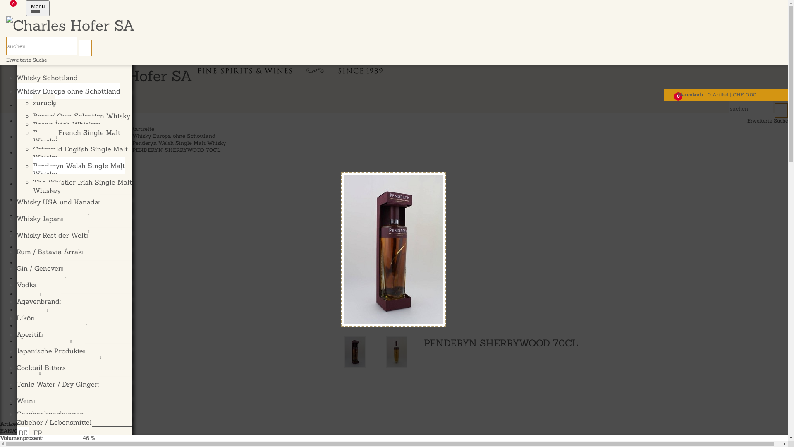 This screenshot has height=447, width=794. Describe the element at coordinates (32, 373) in the screenshot. I see `Wein` at that location.